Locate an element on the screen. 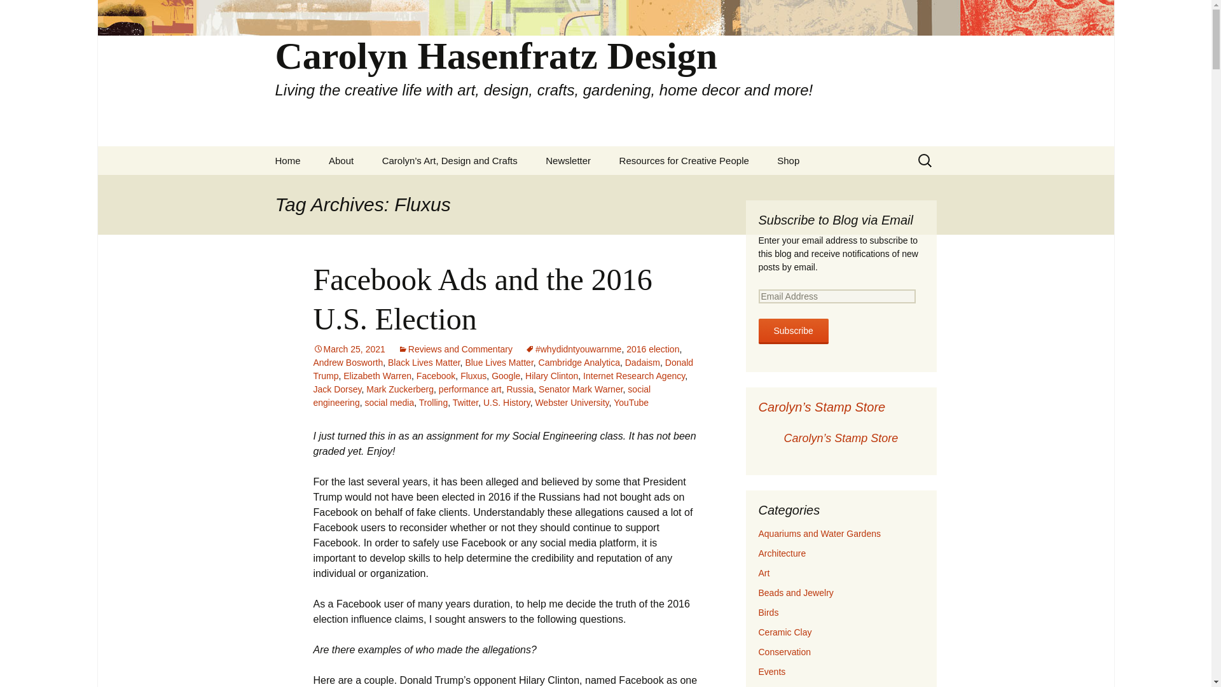  Search is located at coordinates (15, 13).